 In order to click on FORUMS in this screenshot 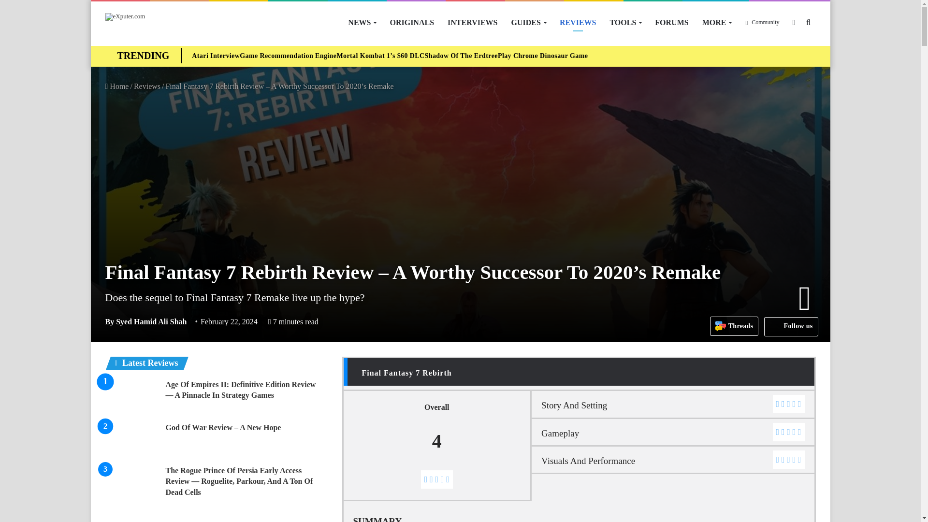, I will do `click(671, 22)`.